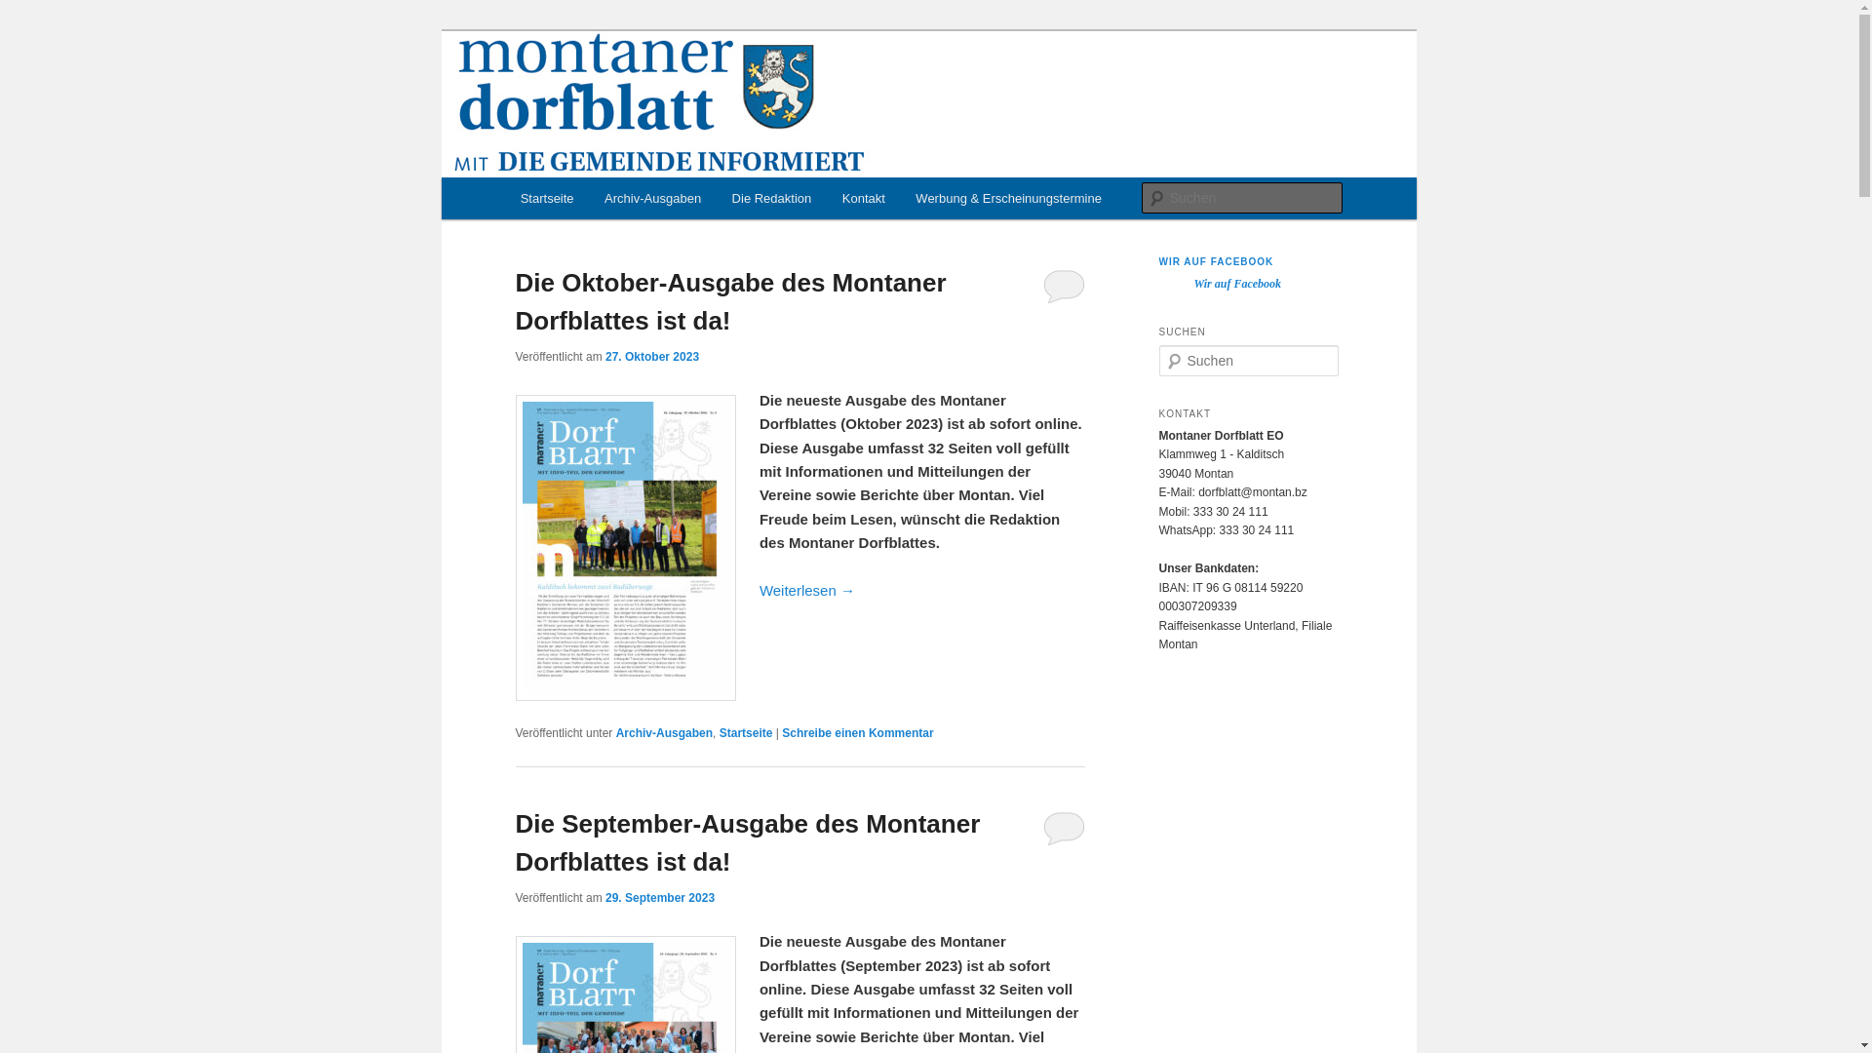  I want to click on WIR AUF FACEBOOK, so click(1216, 261).